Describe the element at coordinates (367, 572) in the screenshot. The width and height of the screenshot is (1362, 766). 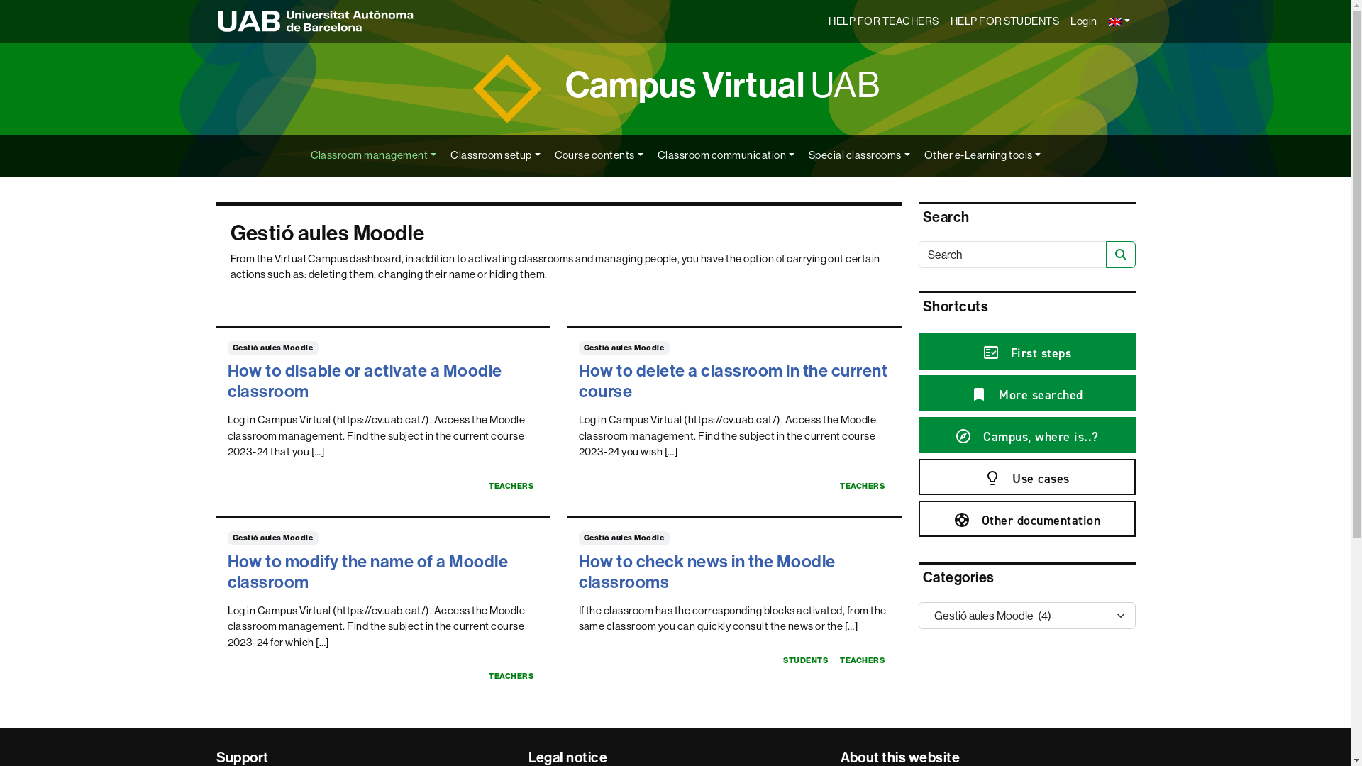
I see `How to modify the name of a Moodle classroom` at that location.